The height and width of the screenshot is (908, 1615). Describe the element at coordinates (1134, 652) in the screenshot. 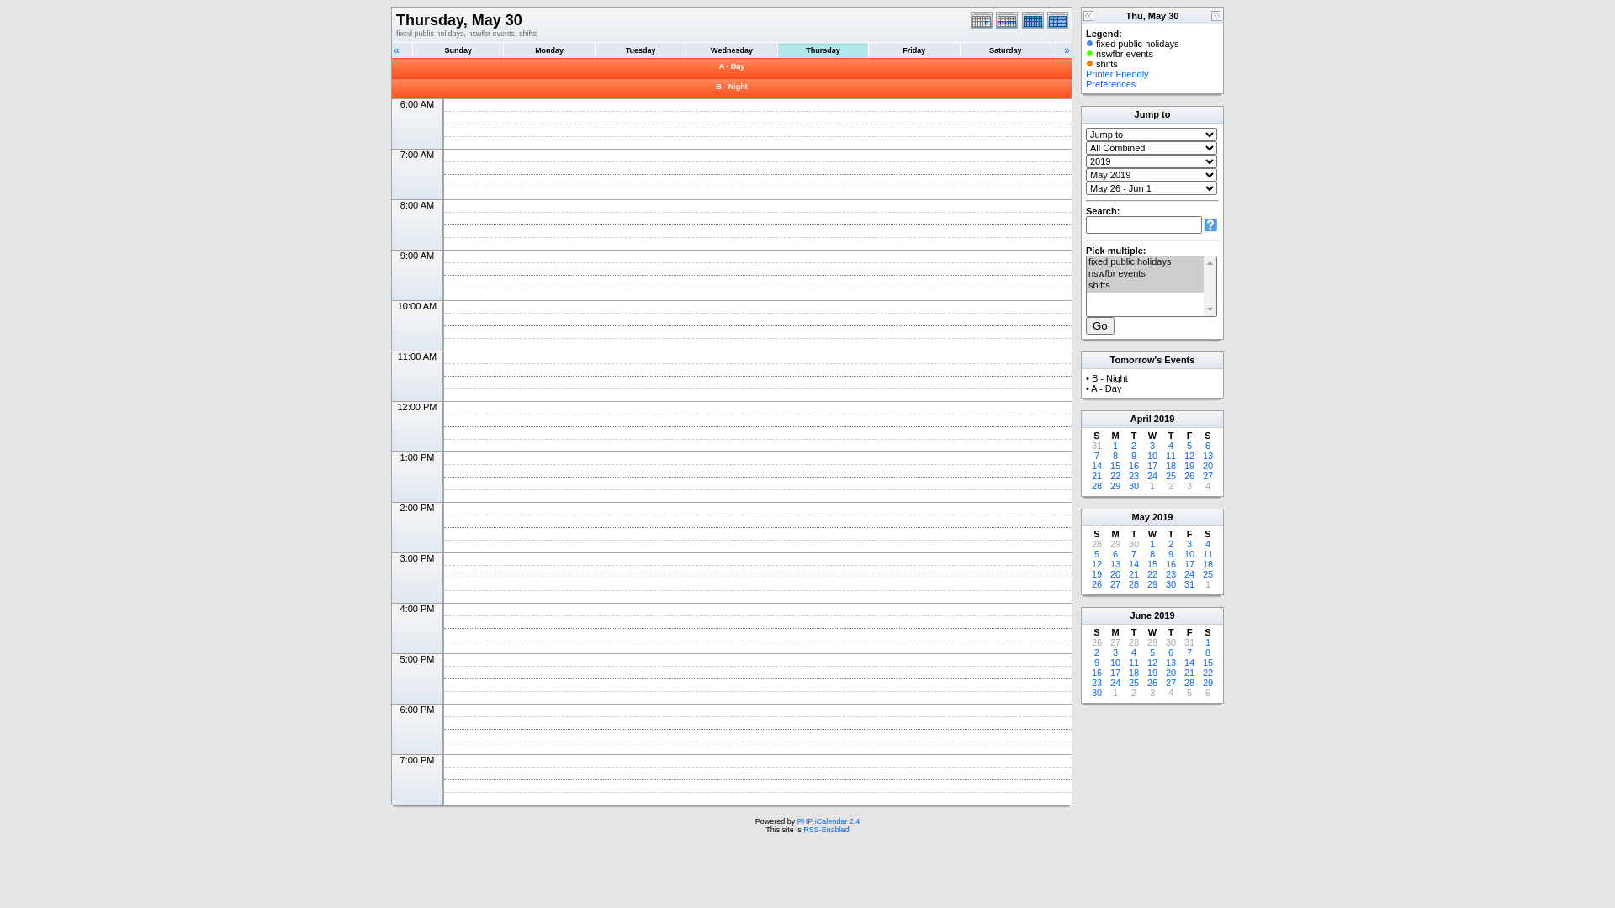

I see `4` at that location.